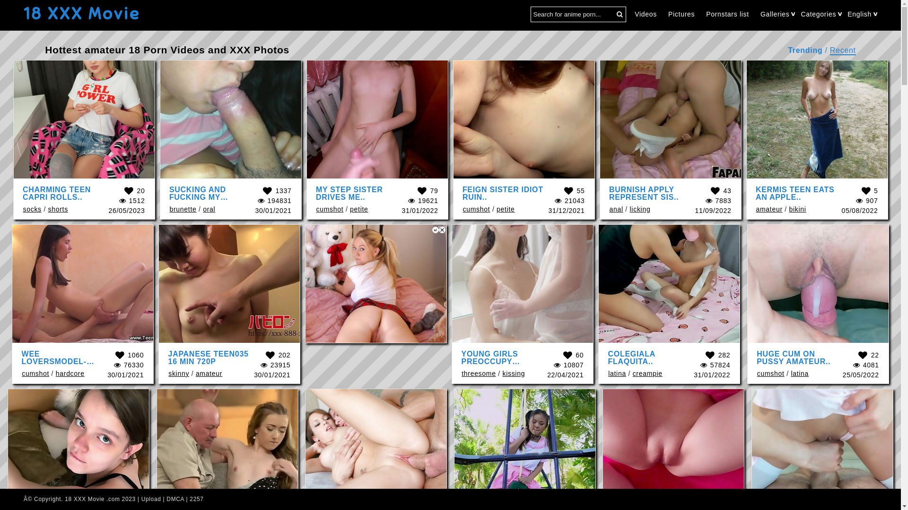 The height and width of the screenshot is (510, 908). What do you see at coordinates (795, 193) in the screenshot?
I see `KERMIS TEEN EATS AN APPLE..` at bounding box center [795, 193].